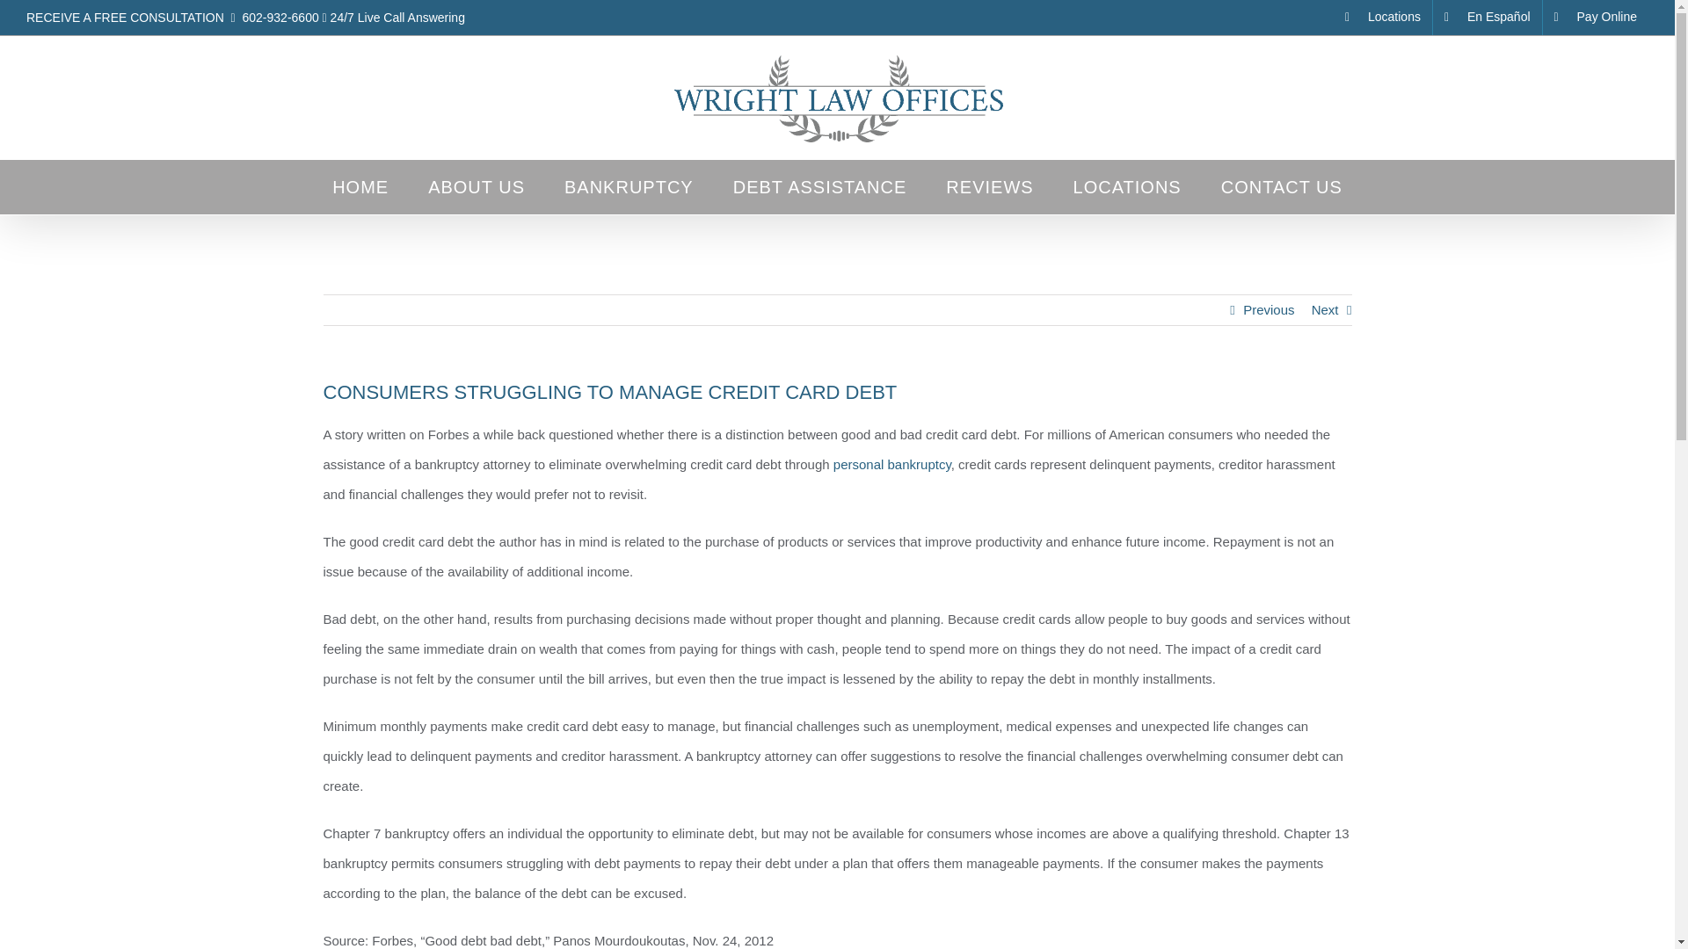 The width and height of the screenshot is (1688, 949). What do you see at coordinates (1382, 18) in the screenshot?
I see `Locations` at bounding box center [1382, 18].